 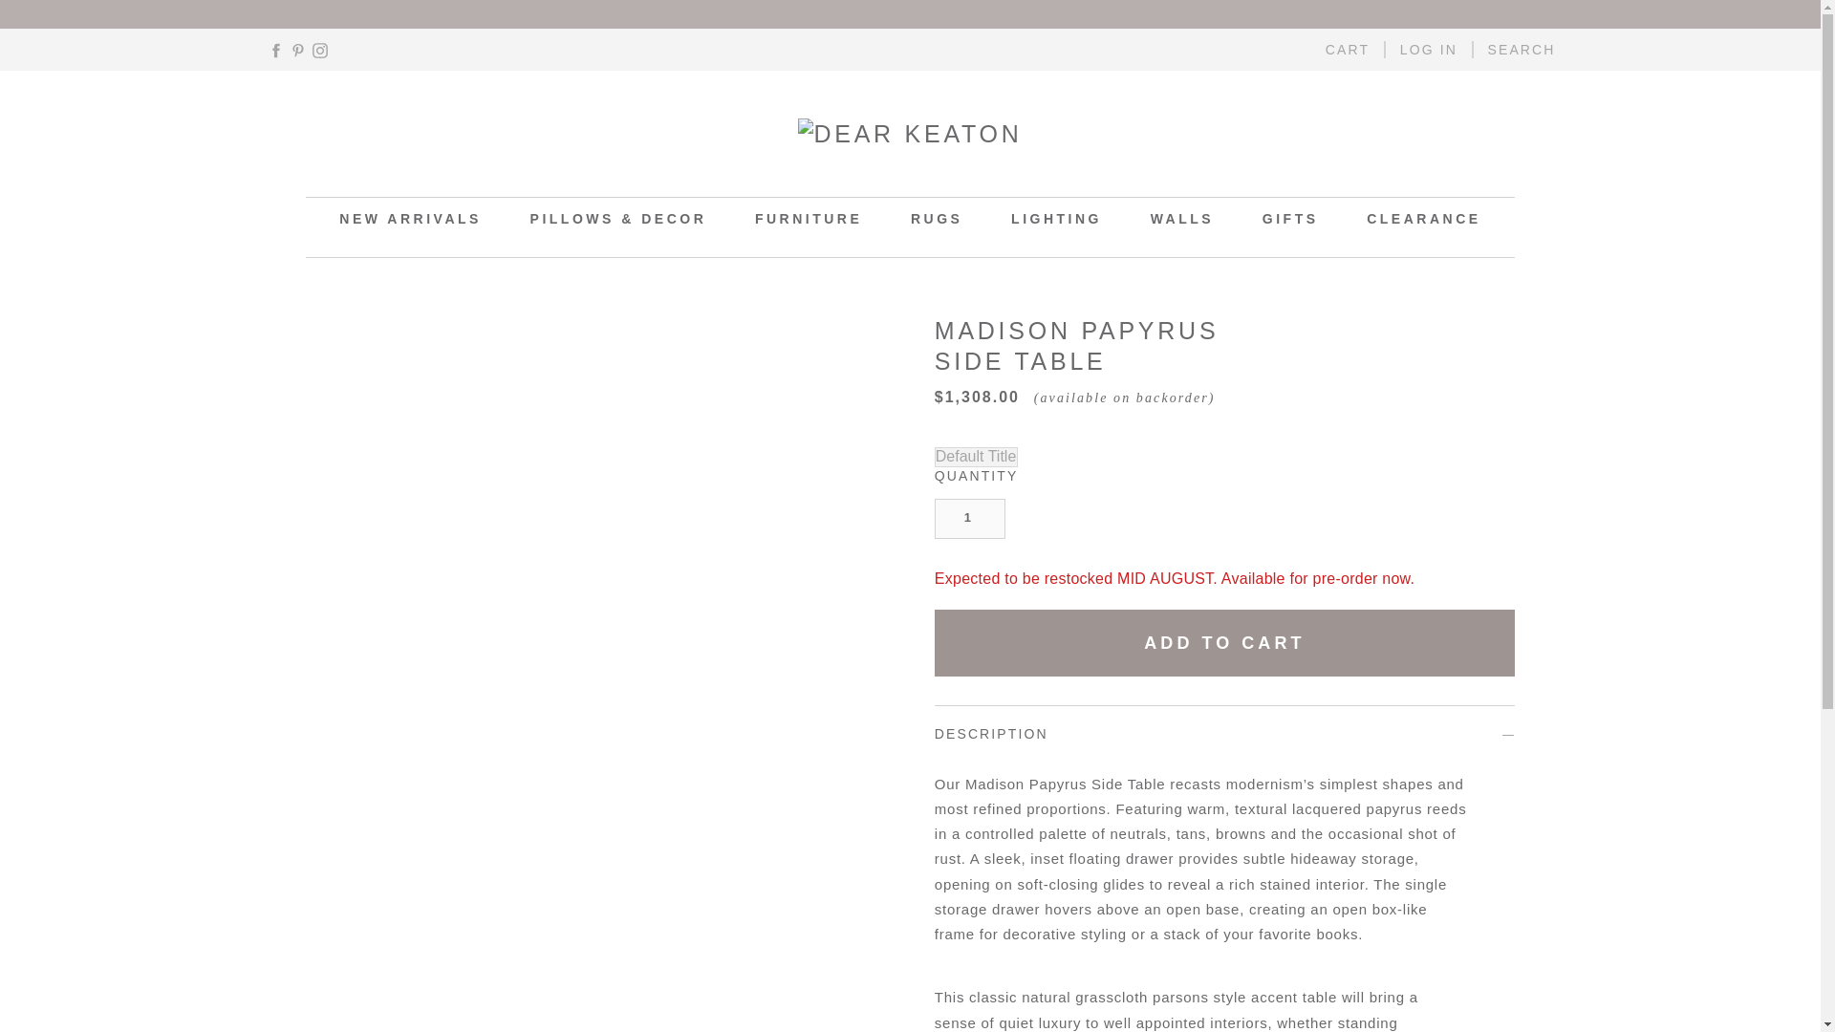 I want to click on 1, so click(x=969, y=518).